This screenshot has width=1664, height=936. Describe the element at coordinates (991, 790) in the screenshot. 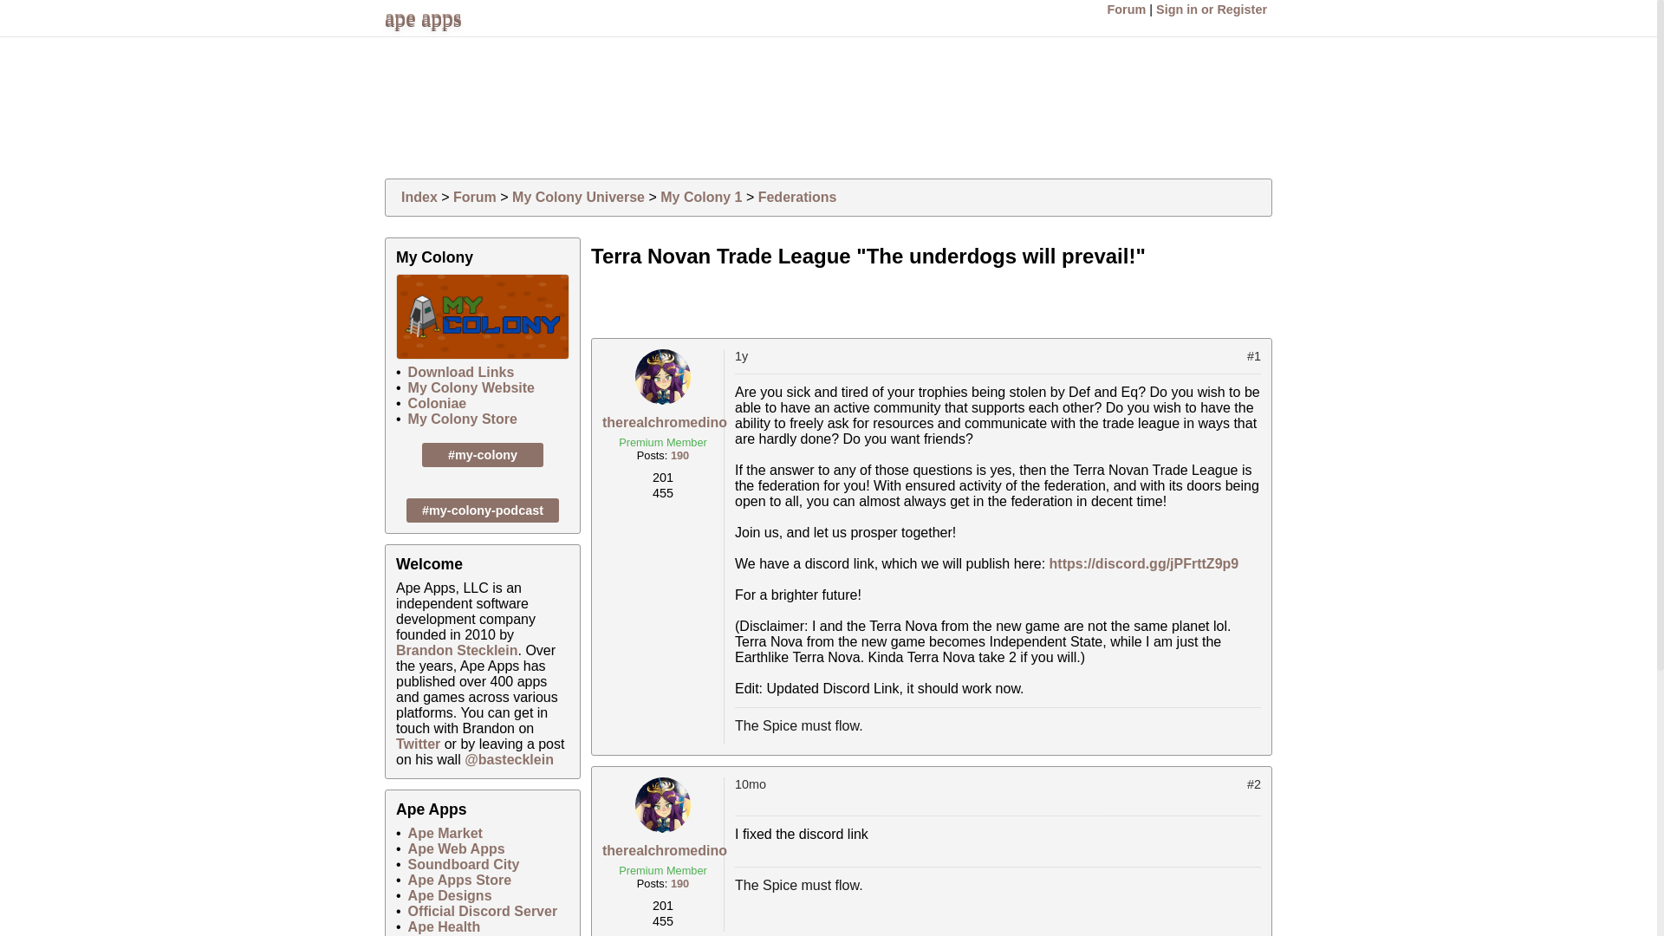

I see `2023-09-17 19:21:45` at that location.